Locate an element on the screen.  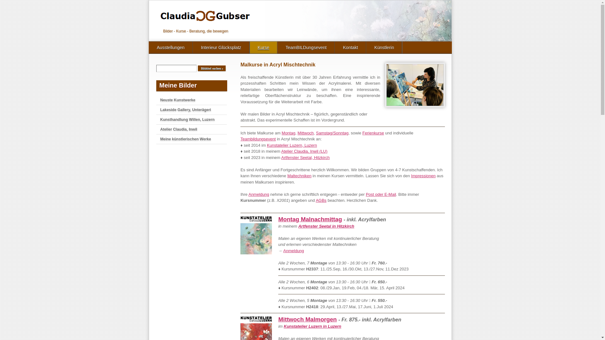
Kurse is located at coordinates (263, 50).